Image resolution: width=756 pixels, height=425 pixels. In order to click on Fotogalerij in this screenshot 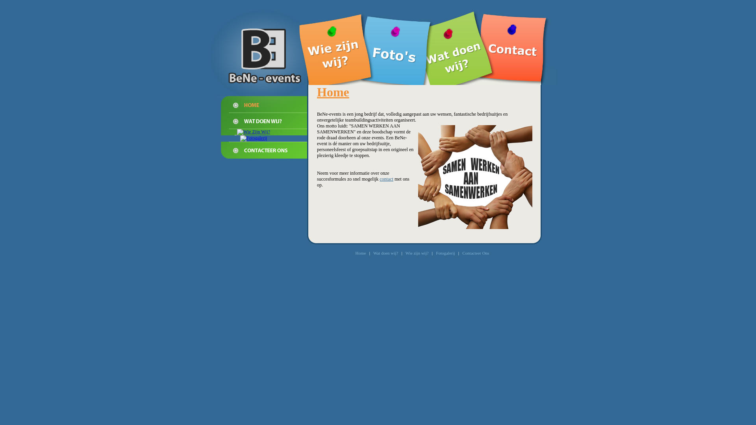, I will do `click(445, 253)`.